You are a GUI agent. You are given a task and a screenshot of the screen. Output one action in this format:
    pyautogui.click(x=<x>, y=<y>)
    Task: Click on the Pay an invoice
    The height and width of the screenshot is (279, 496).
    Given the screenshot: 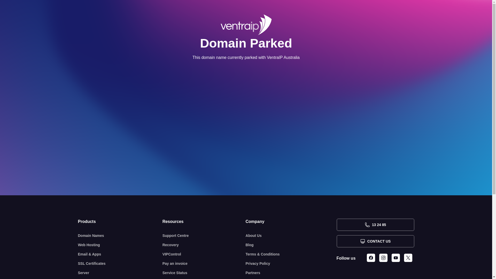 What is the action you would take?
    pyautogui.click(x=204, y=263)
    